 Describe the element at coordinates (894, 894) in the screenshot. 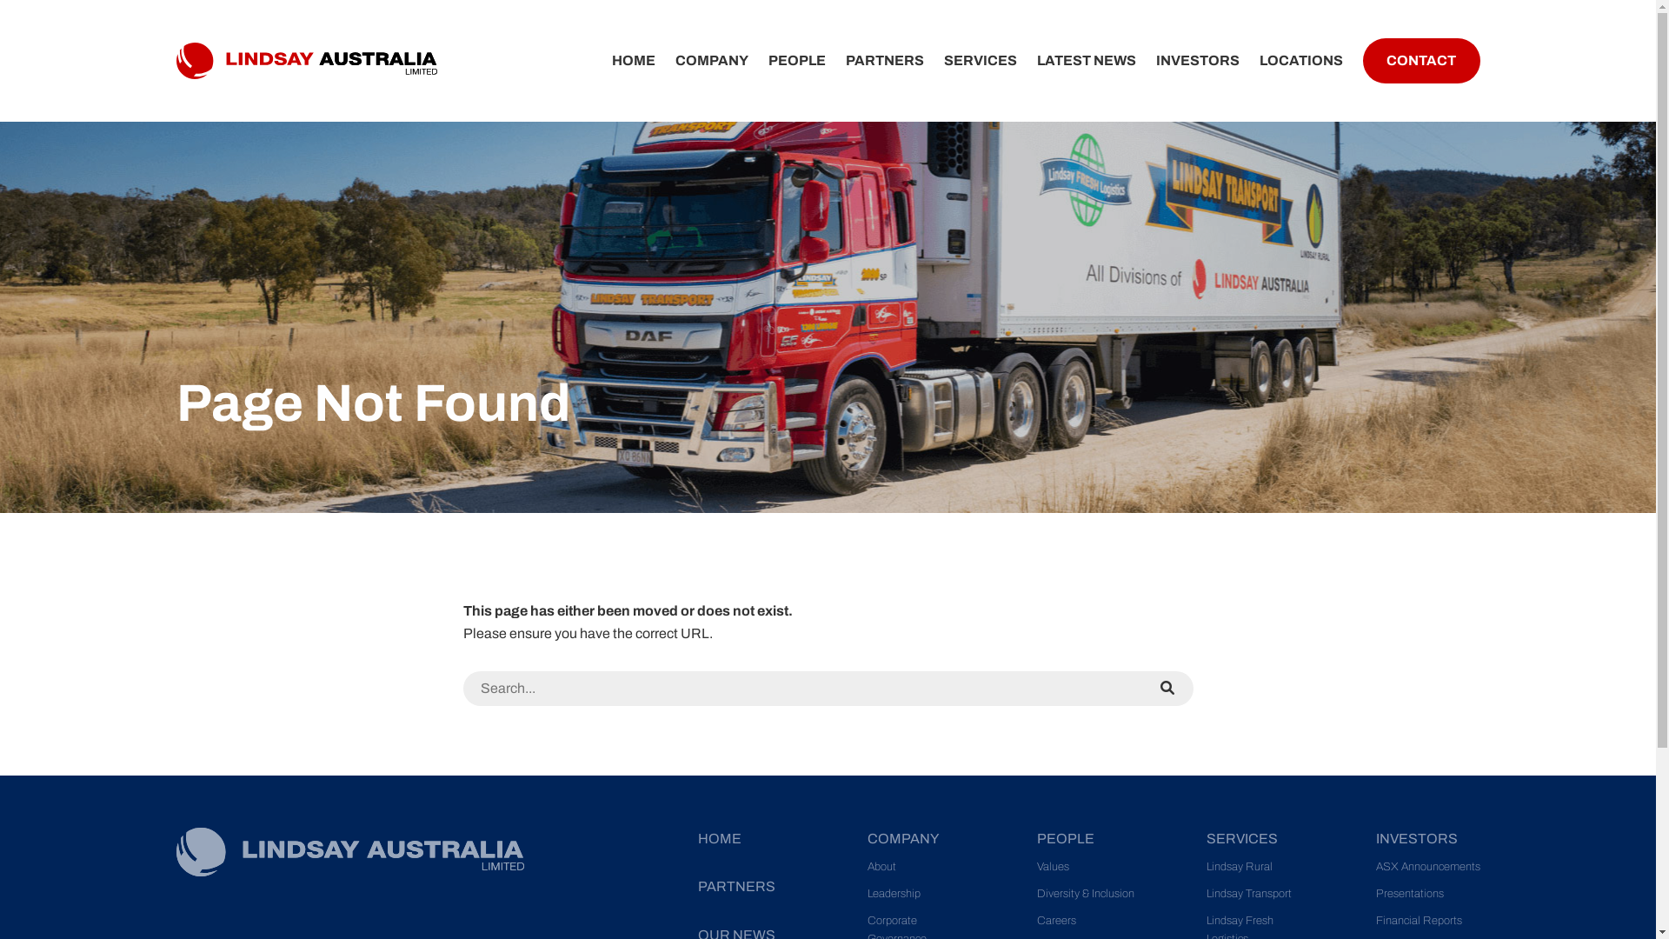

I see `Leadership` at that location.